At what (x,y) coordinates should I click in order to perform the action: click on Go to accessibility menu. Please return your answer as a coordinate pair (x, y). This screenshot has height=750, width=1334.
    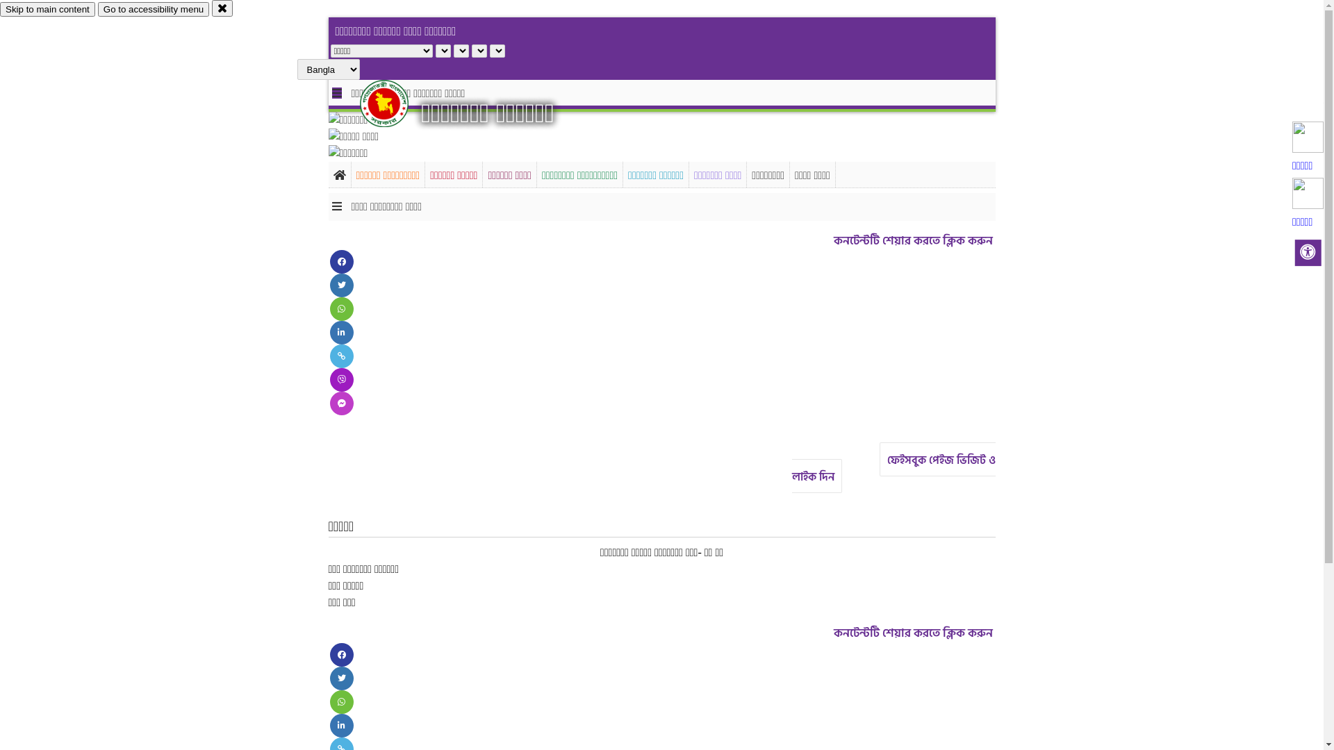
    Looking at the image, I should click on (154, 10).